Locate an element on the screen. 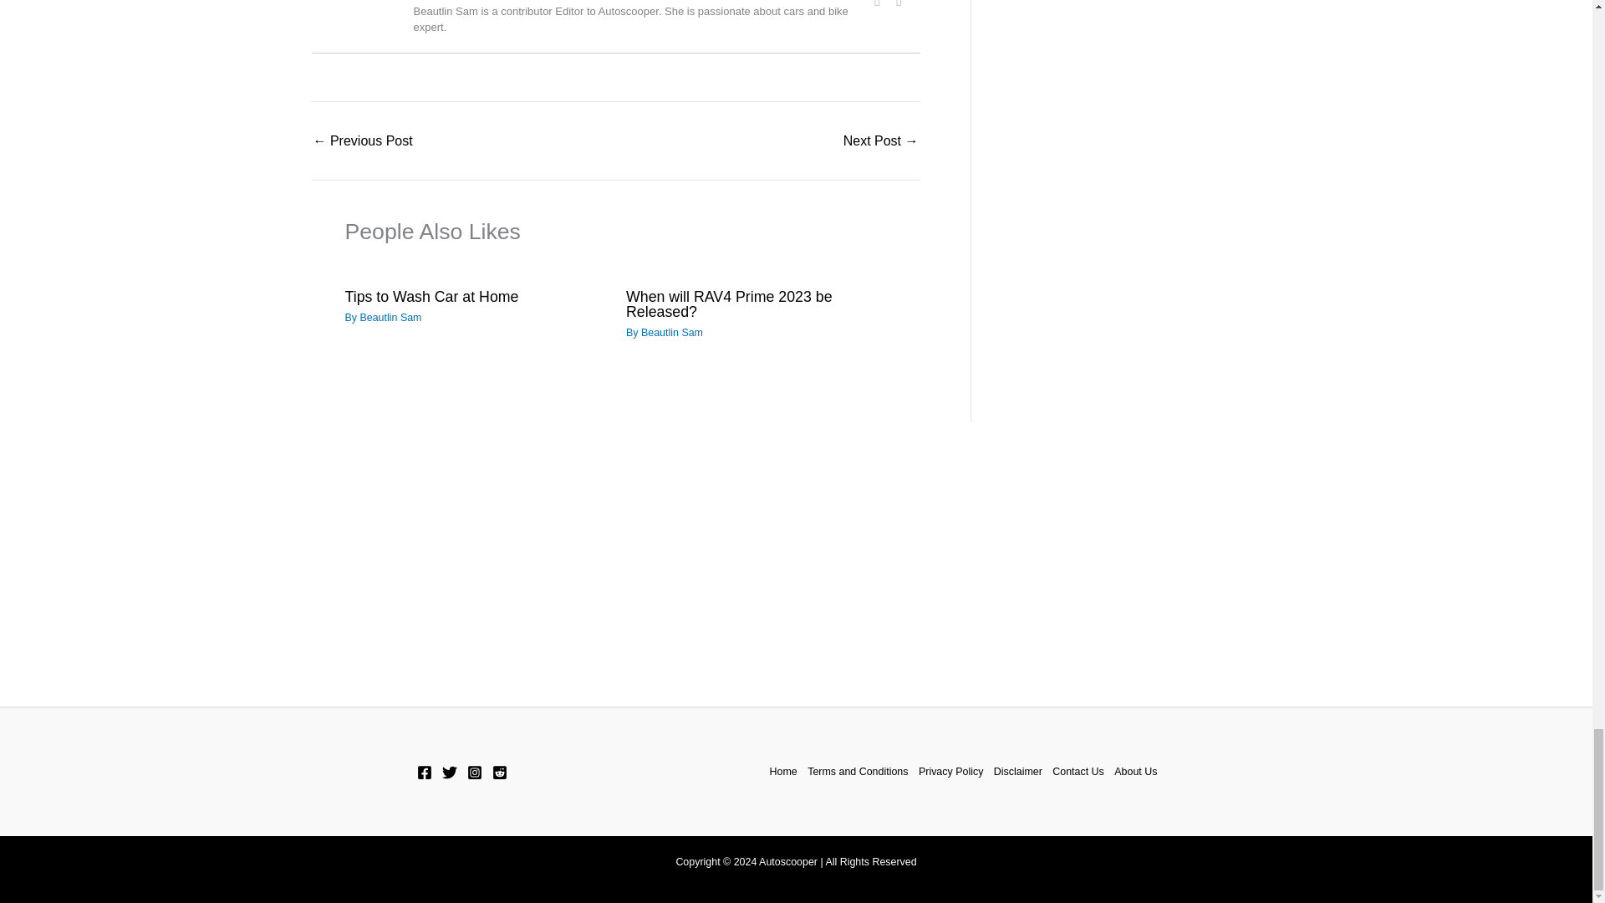 The image size is (1605, 903). View all posts by Beautlin Sam is located at coordinates (671, 333).